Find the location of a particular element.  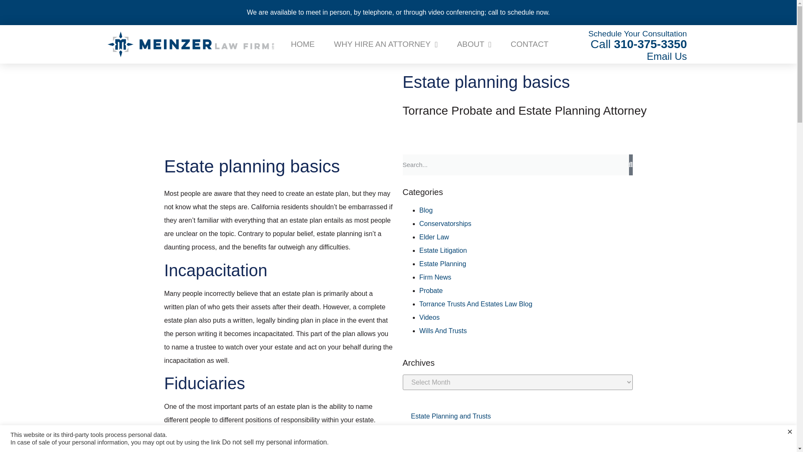

HOME is located at coordinates (302, 44).